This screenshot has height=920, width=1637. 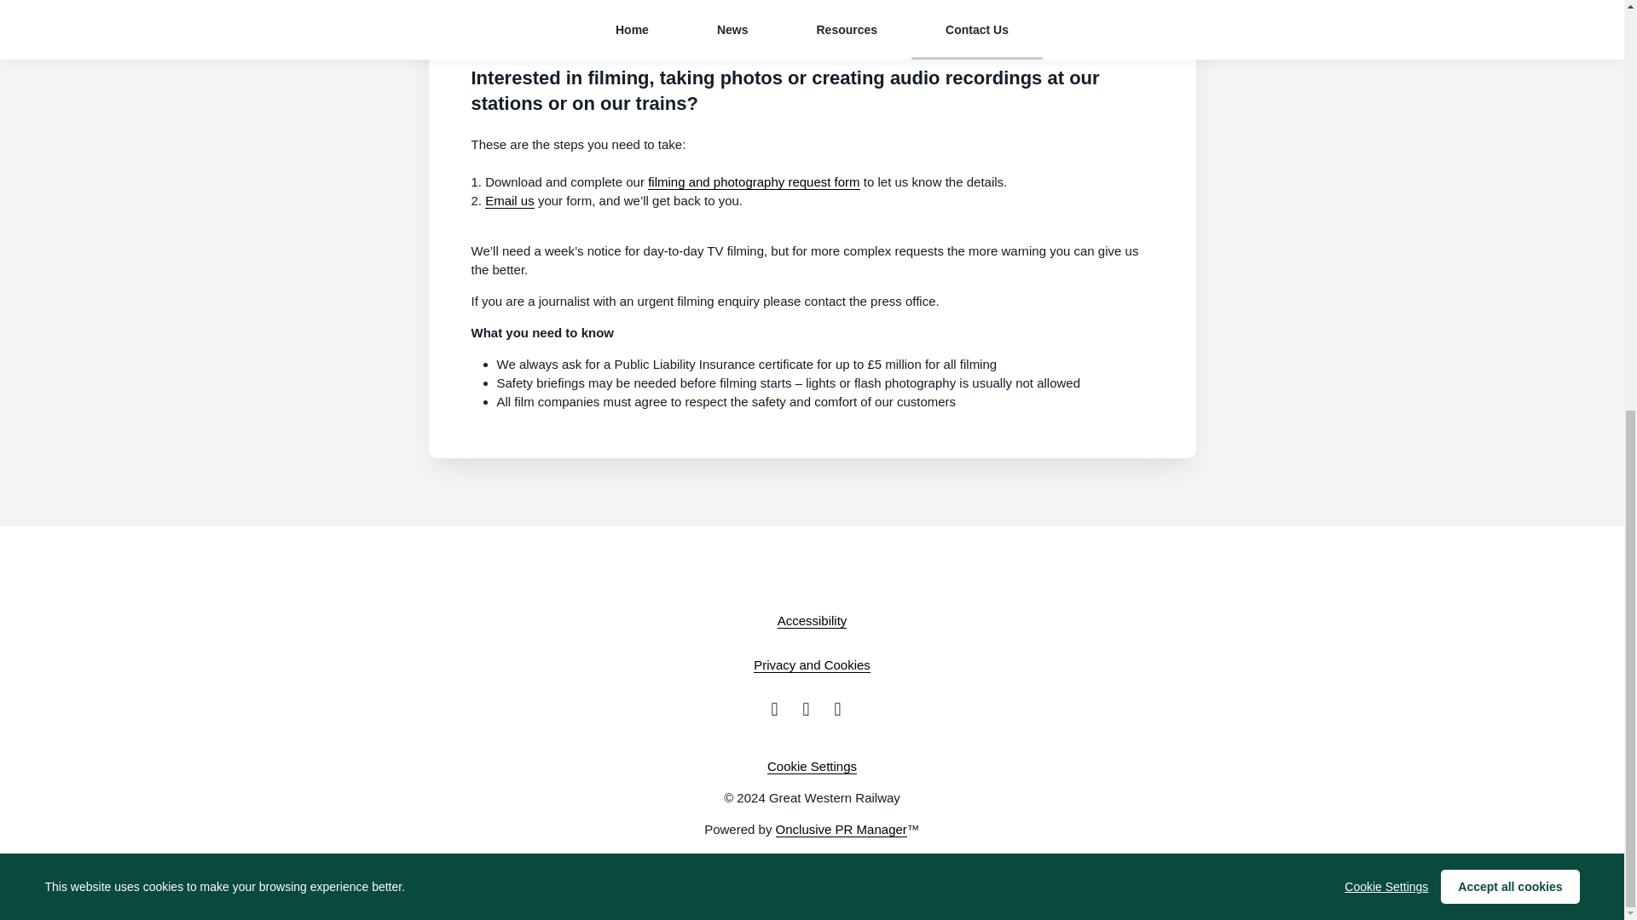 I want to click on Instagram, so click(x=812, y=709).